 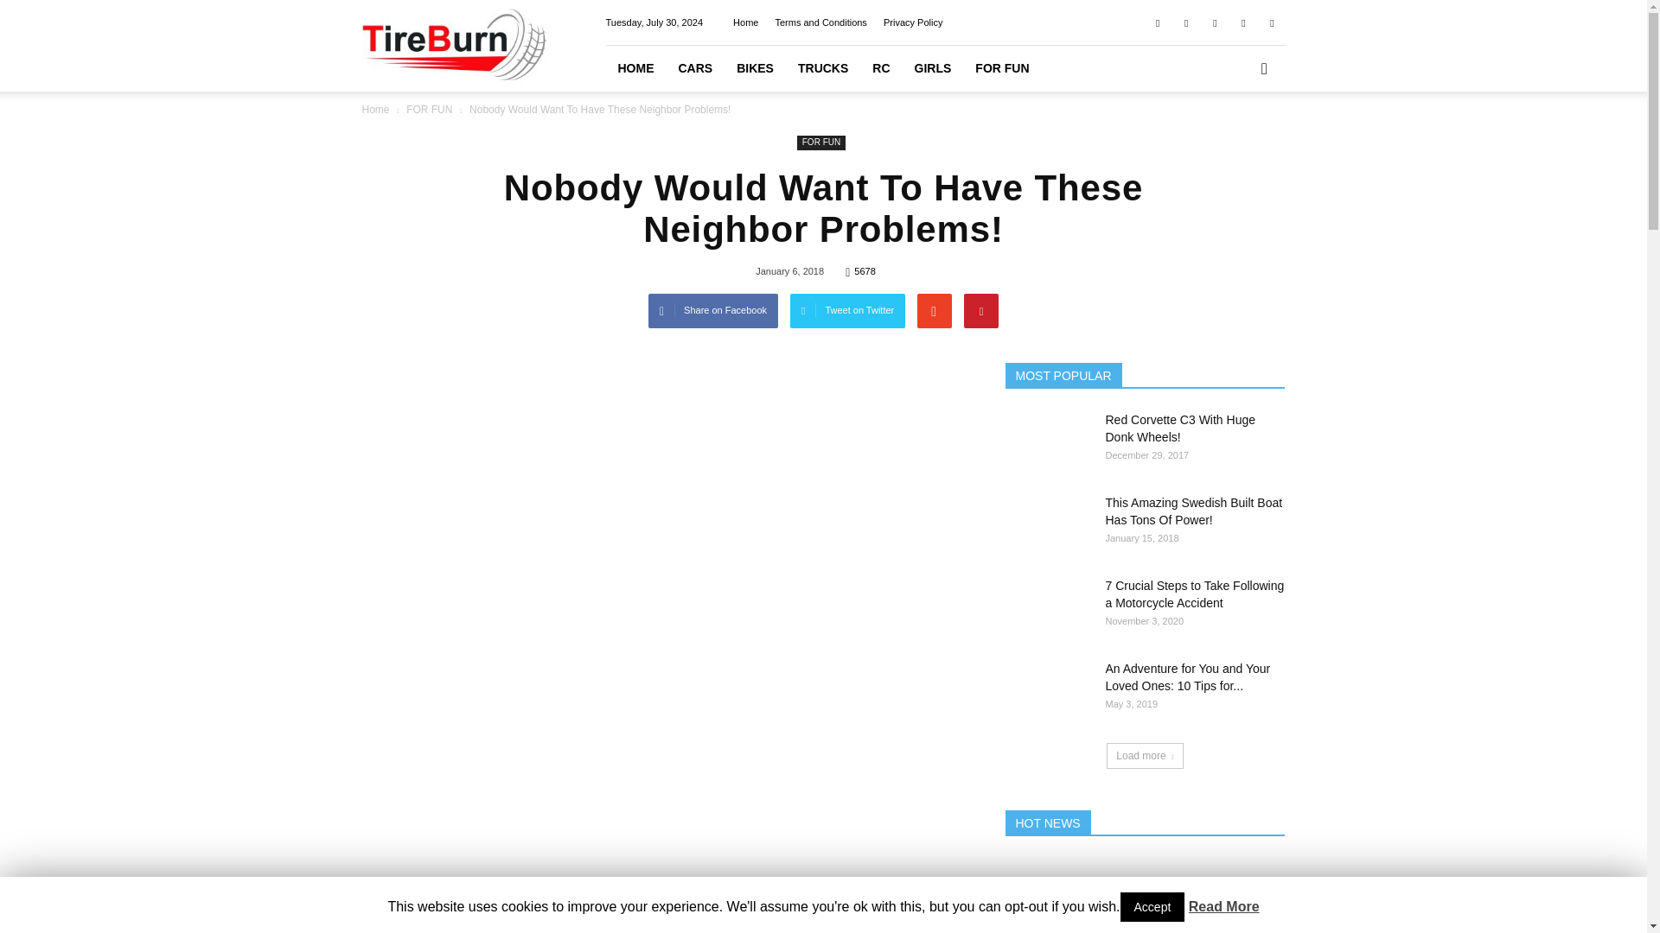 What do you see at coordinates (820, 142) in the screenshot?
I see `FOR FUN` at bounding box center [820, 142].